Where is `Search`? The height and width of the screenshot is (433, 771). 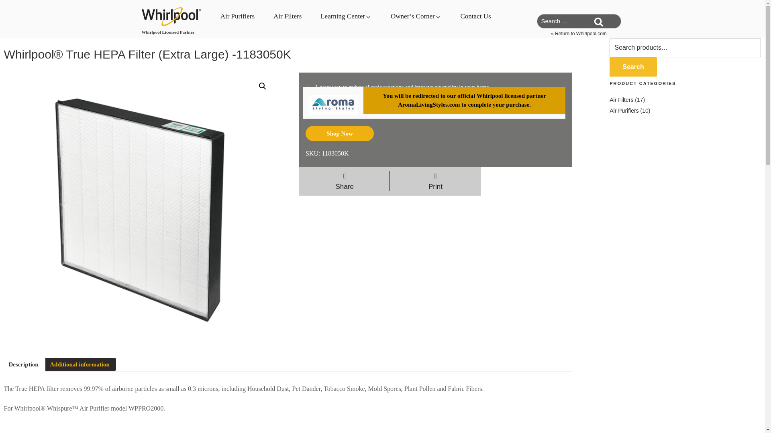 Search is located at coordinates (598, 20).